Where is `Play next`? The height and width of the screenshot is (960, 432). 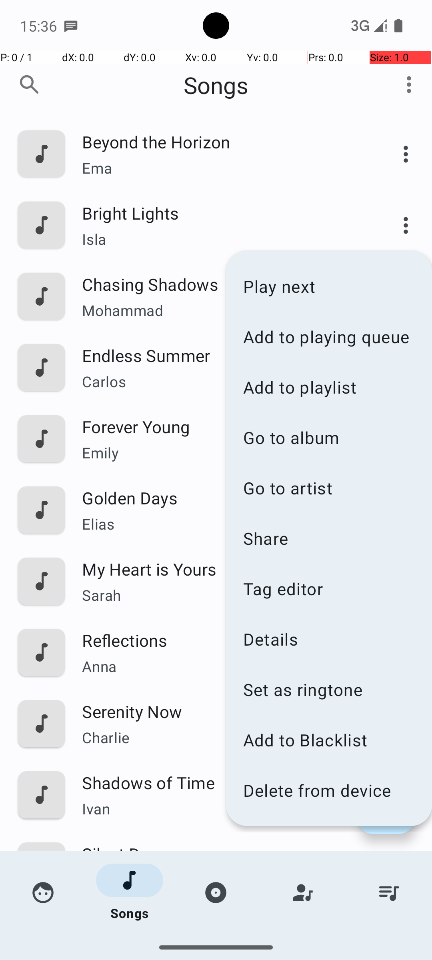 Play next is located at coordinates (329, 286).